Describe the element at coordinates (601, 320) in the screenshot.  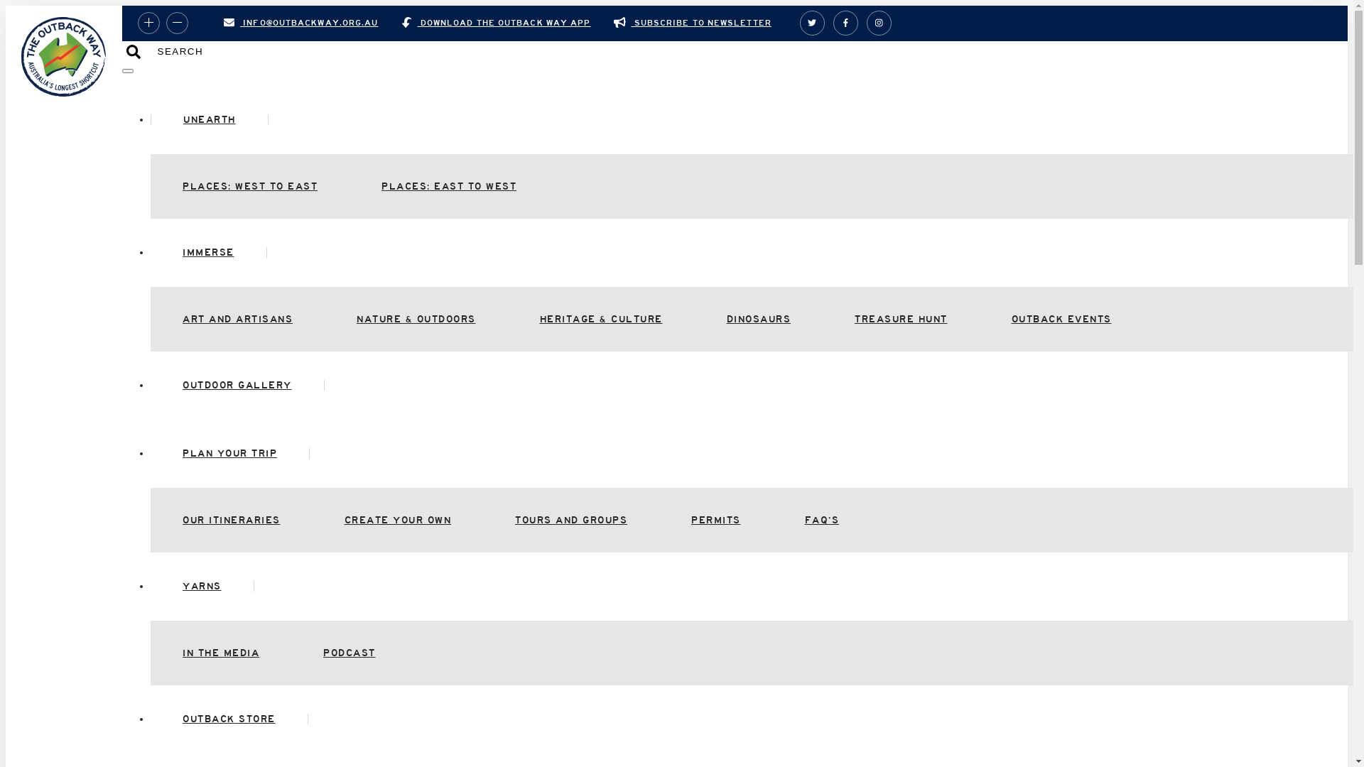
I see `HERITAGE & CULTURE` at that location.